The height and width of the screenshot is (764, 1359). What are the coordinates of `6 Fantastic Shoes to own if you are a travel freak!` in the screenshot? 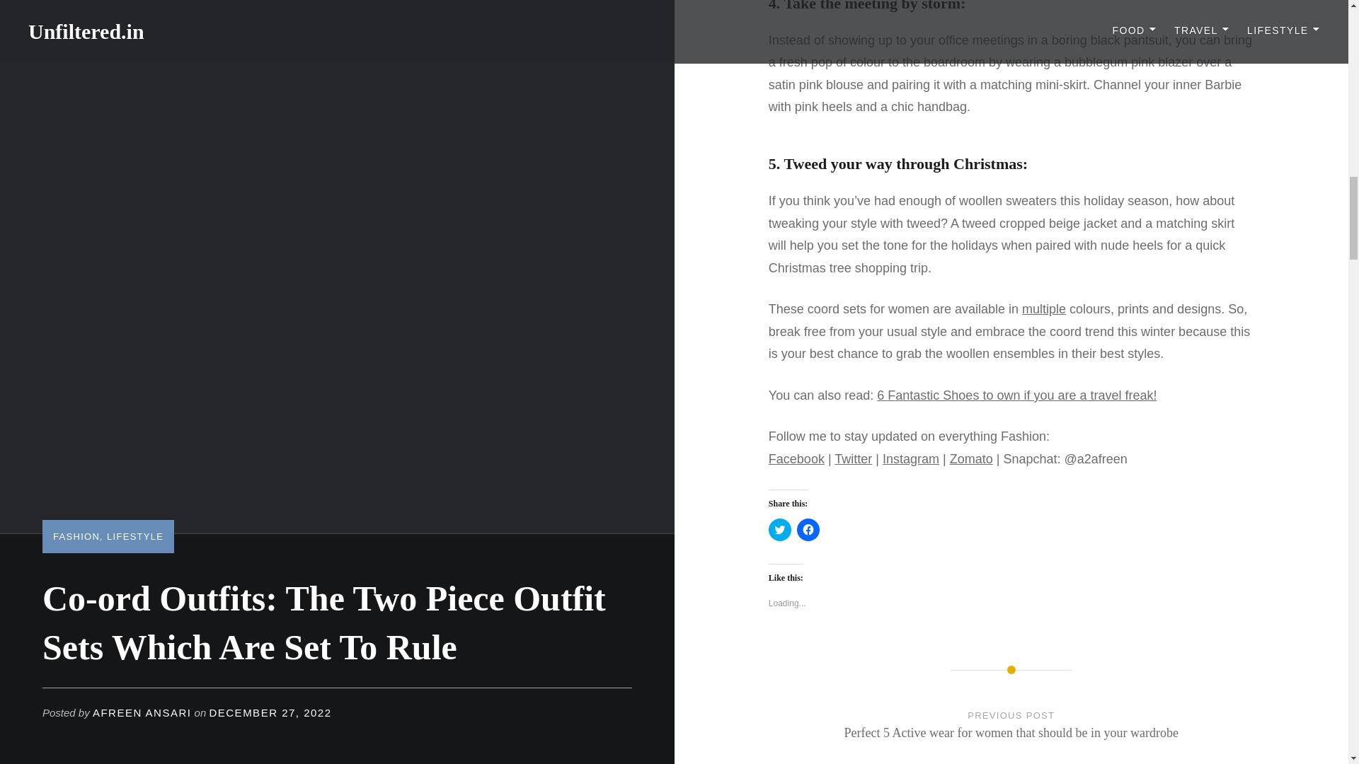 It's located at (1016, 395).